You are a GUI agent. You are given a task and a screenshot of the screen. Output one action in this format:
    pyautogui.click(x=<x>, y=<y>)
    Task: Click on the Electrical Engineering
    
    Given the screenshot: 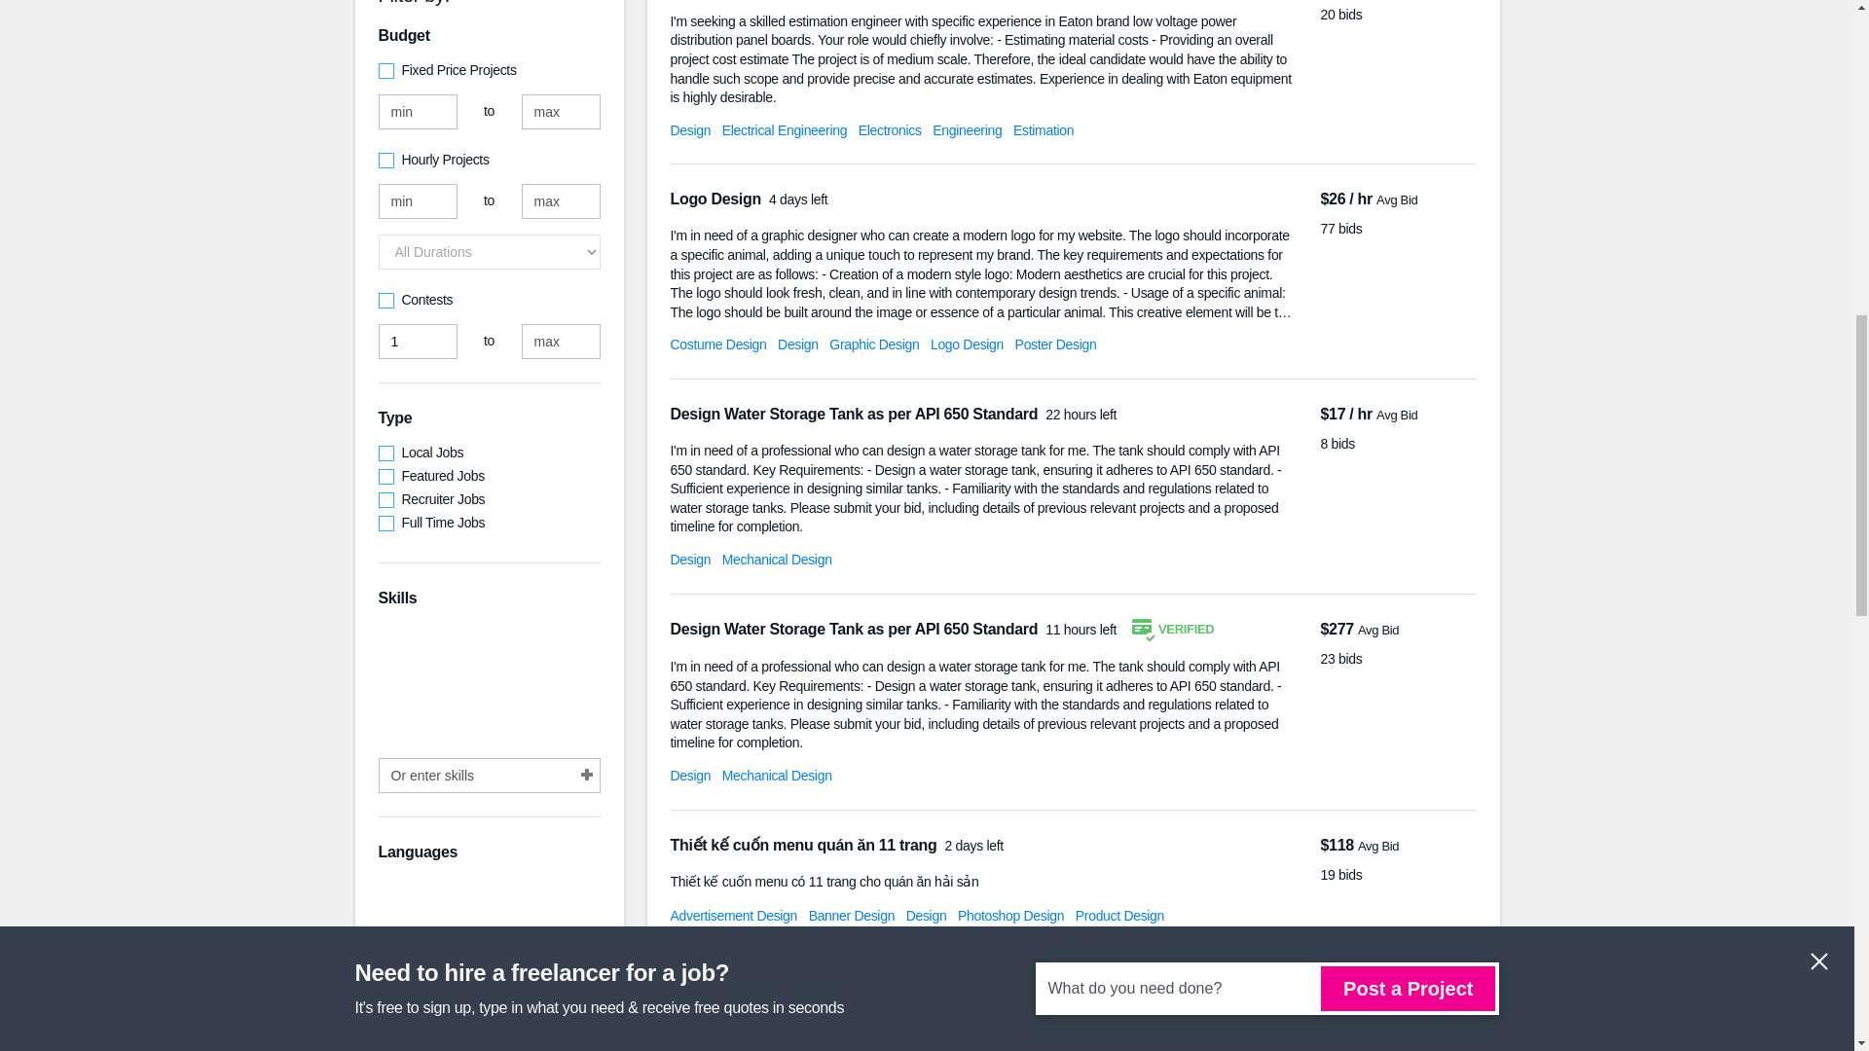 What is the action you would take?
    pyautogui.click(x=784, y=130)
    